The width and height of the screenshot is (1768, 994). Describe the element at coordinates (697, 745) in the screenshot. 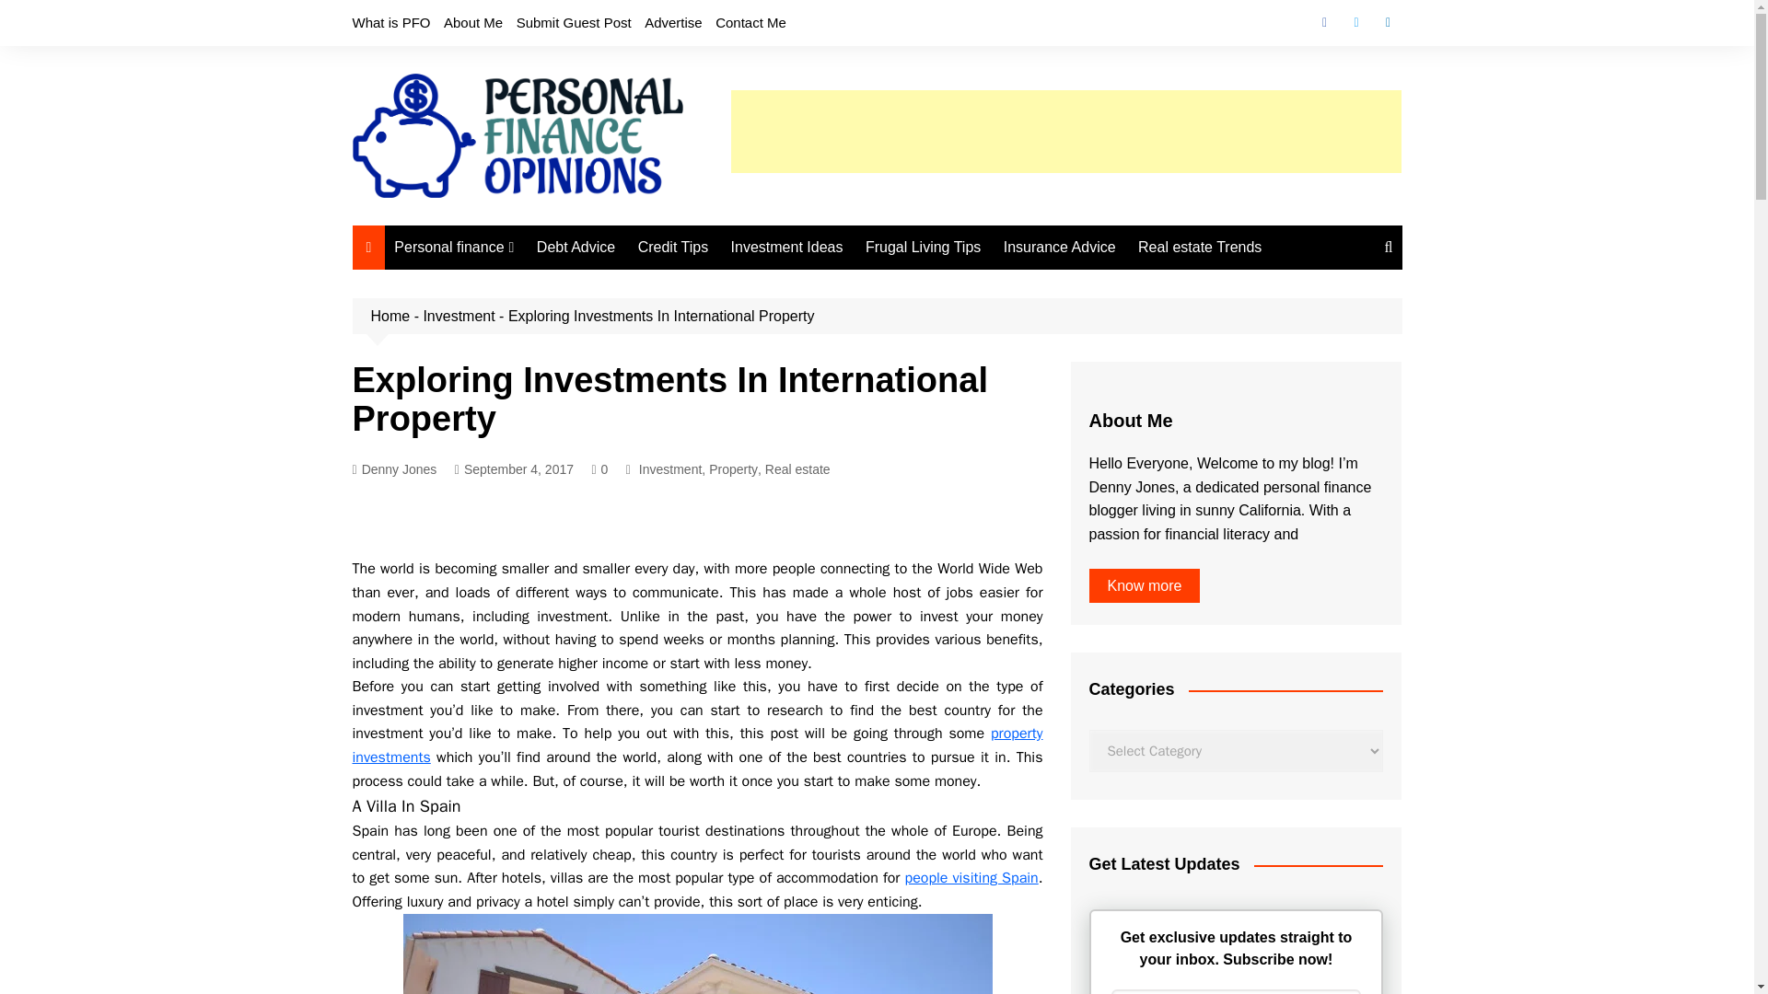

I see `property investments` at that location.